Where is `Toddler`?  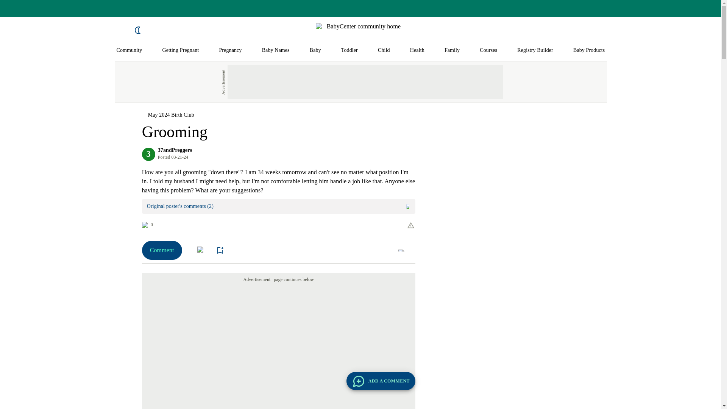
Toddler is located at coordinates (349, 50).